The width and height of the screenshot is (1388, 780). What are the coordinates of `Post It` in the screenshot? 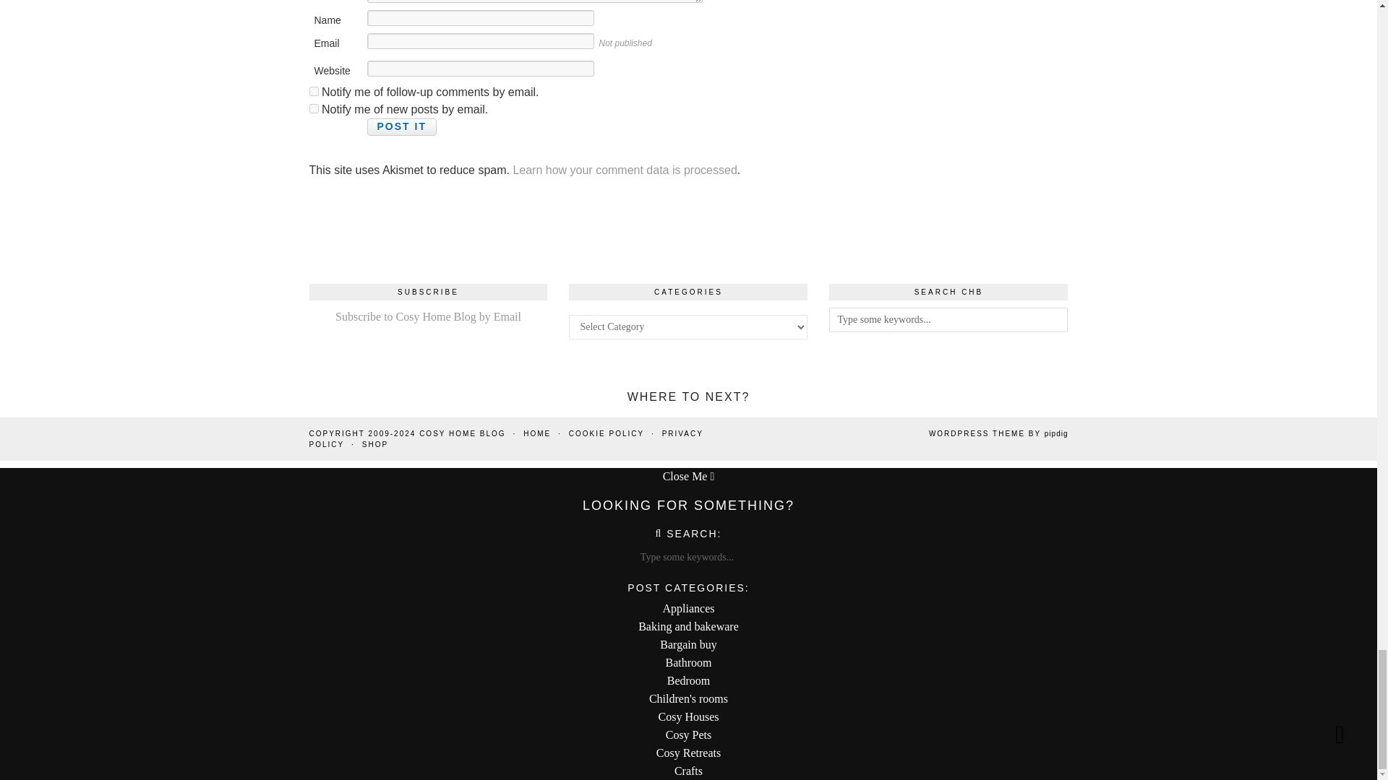 It's located at (402, 127).